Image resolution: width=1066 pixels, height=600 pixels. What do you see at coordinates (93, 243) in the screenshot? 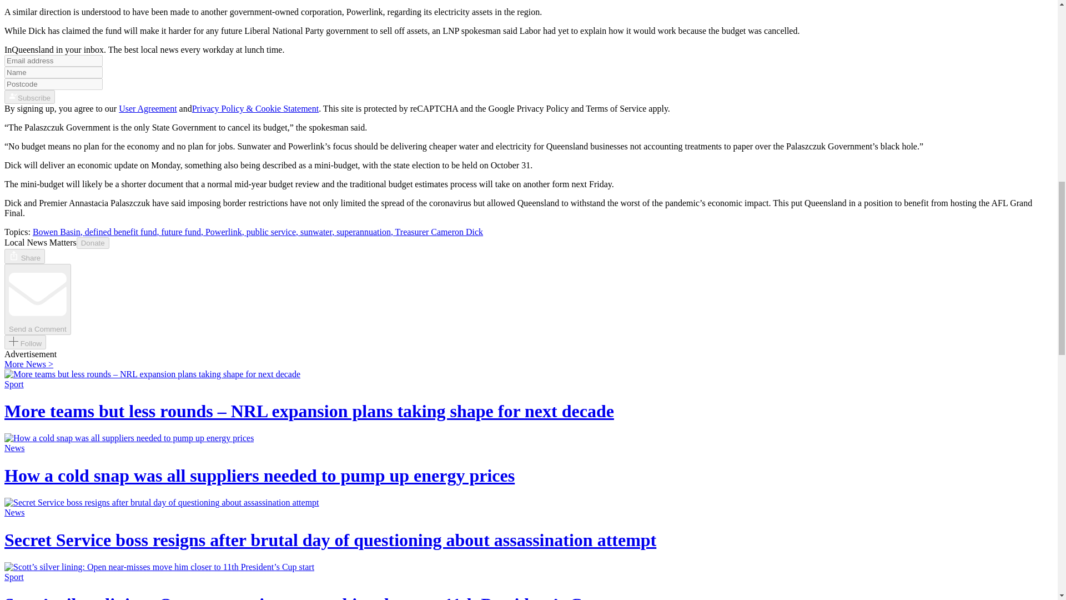
I see `Donate` at bounding box center [93, 243].